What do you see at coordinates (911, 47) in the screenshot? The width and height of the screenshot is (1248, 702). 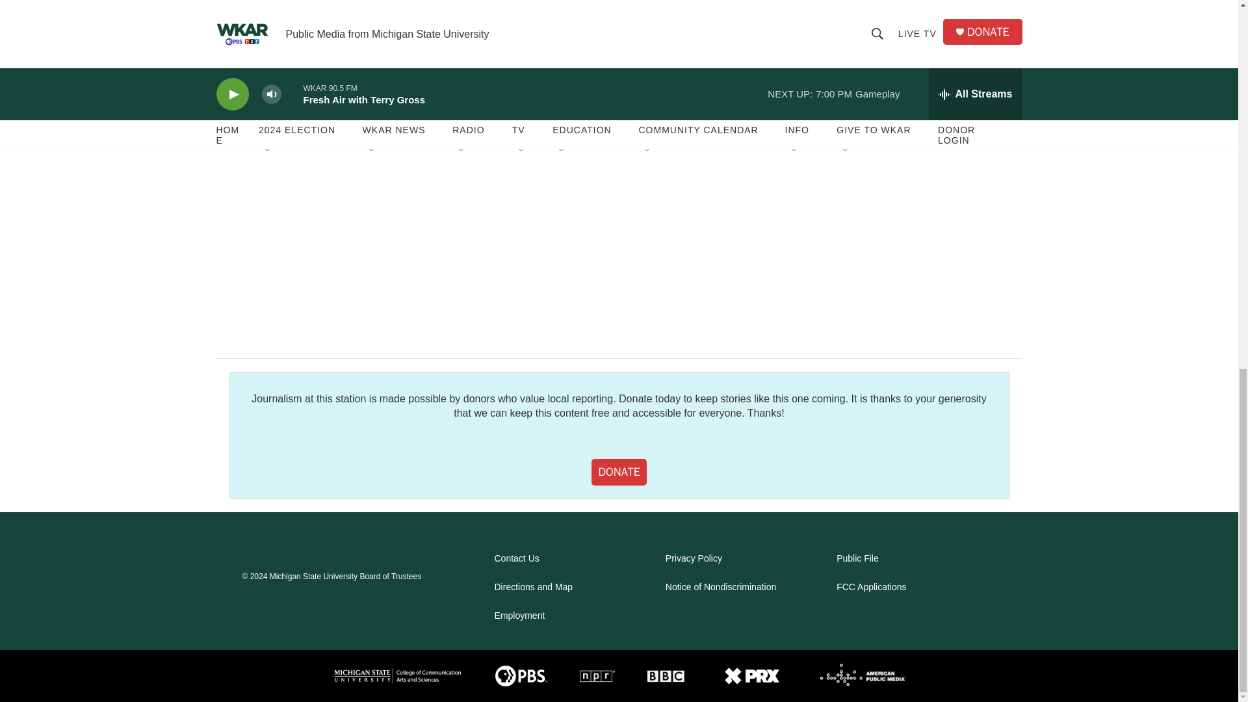 I see `3rd party ad content` at bounding box center [911, 47].